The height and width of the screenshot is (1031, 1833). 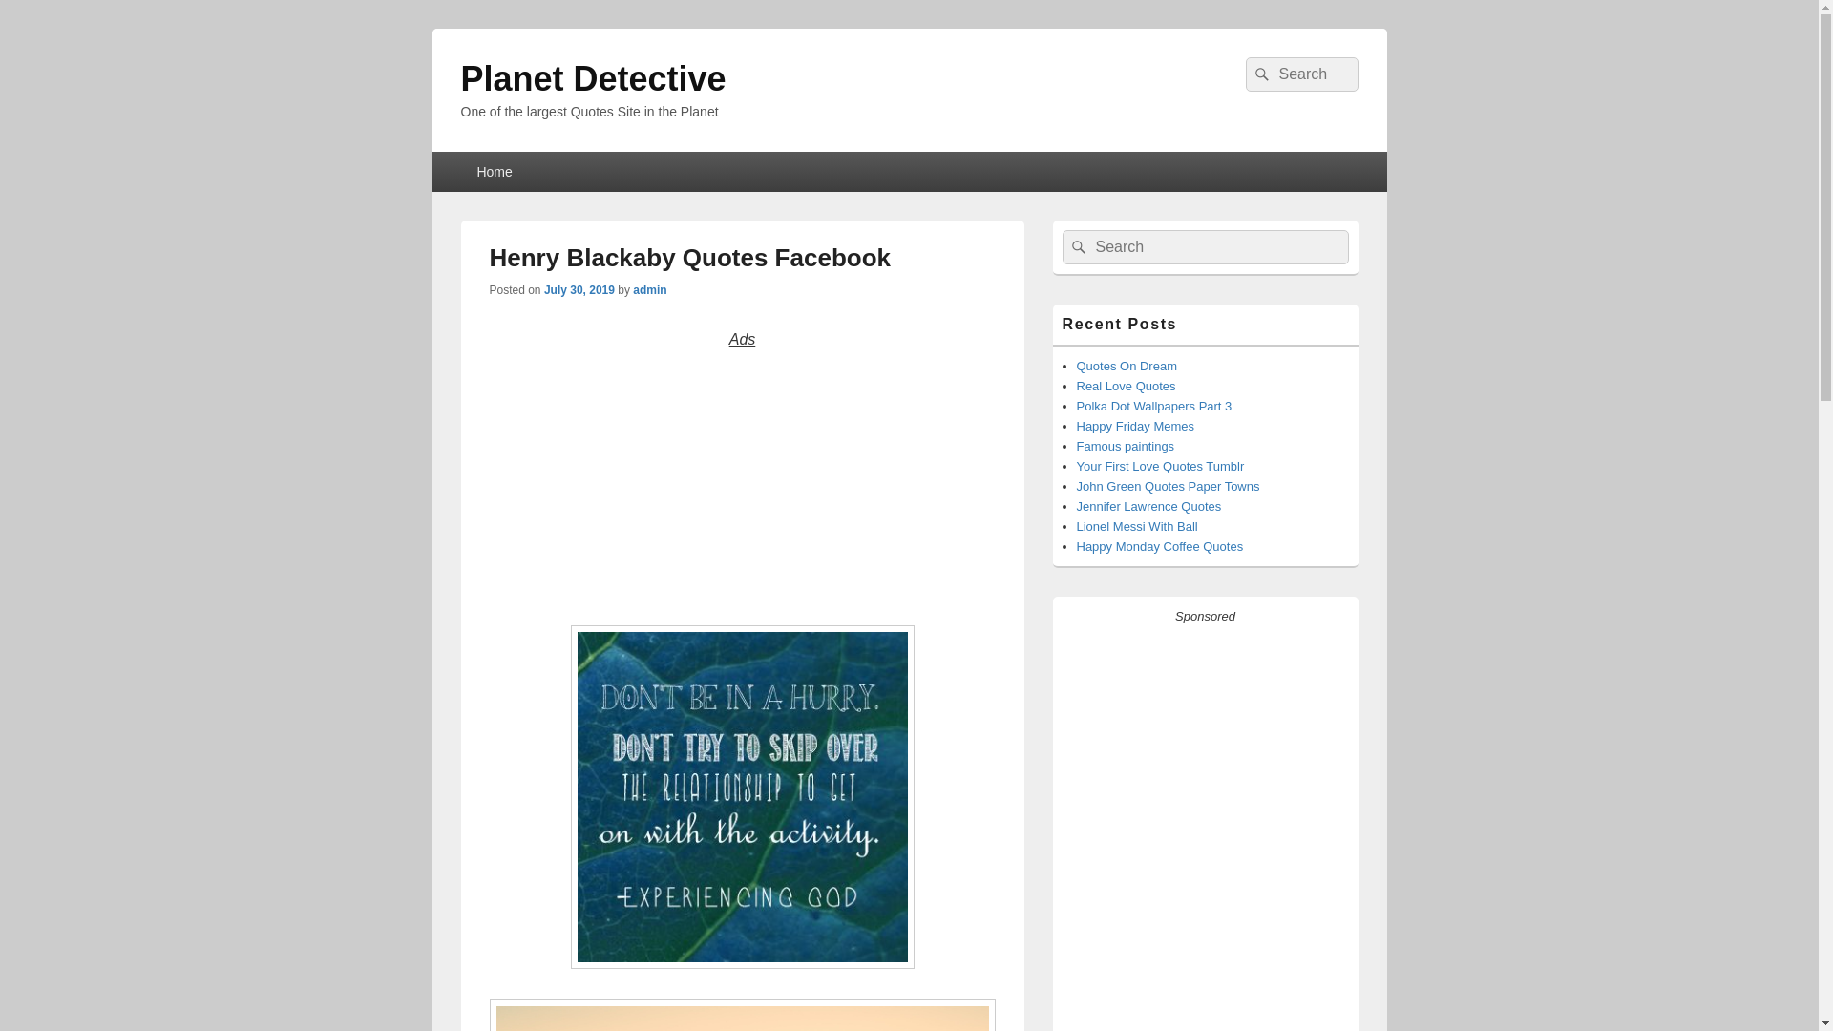 I want to click on John Green Quotes Paper Towns, so click(x=1169, y=487).